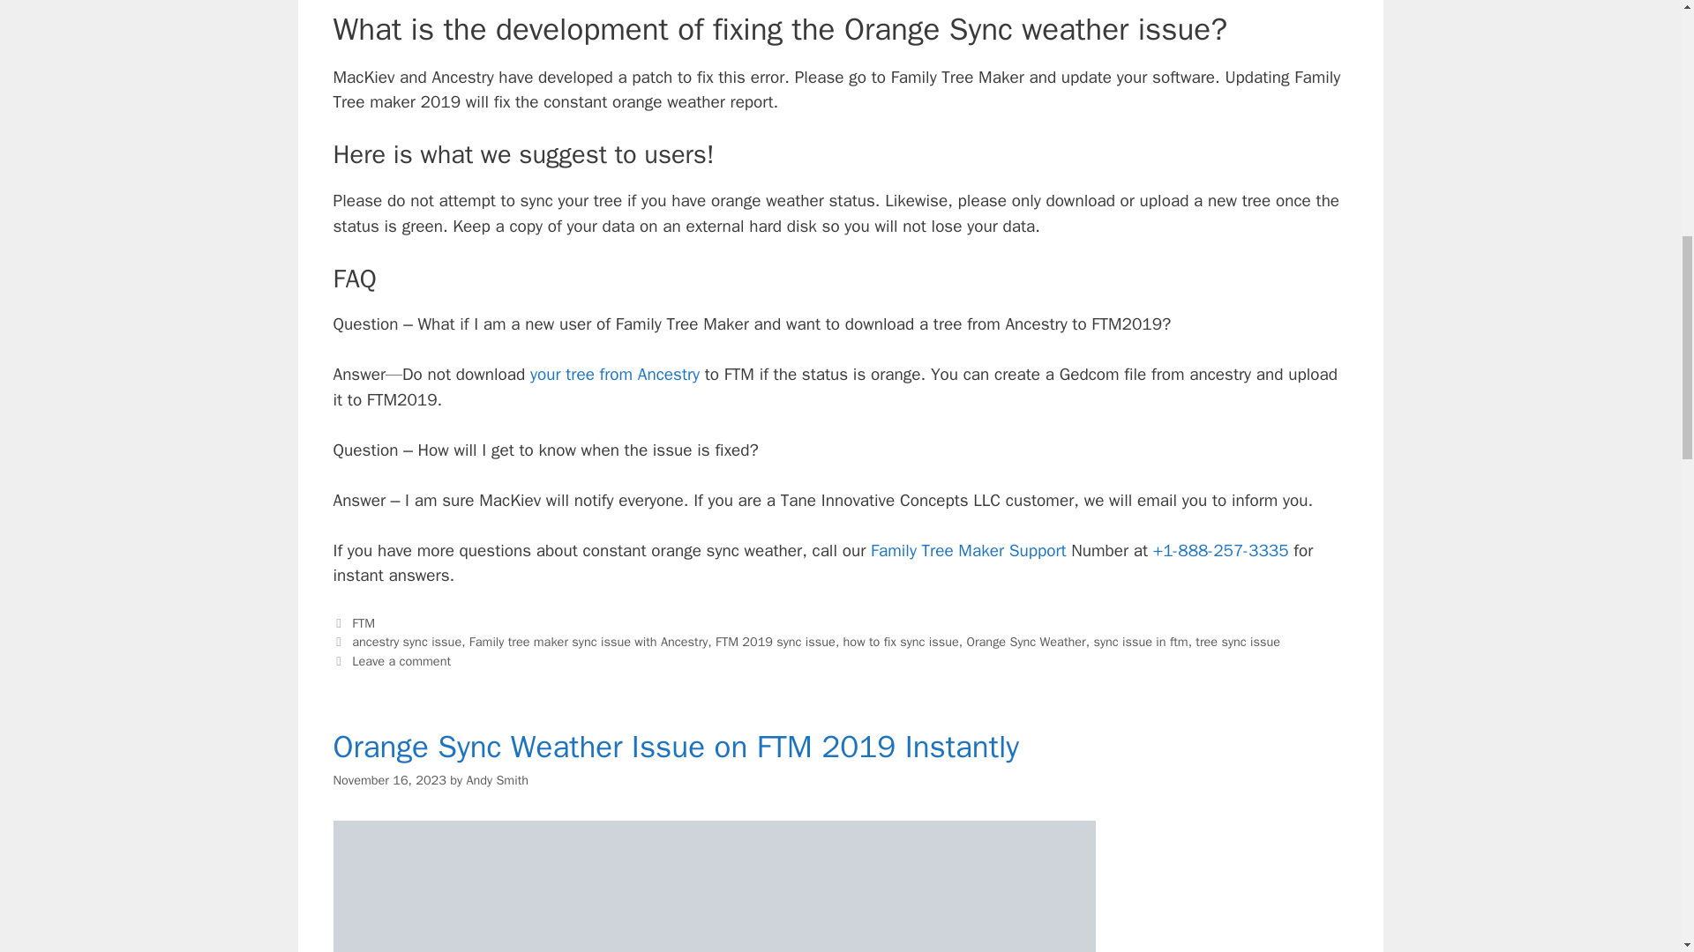 The width and height of the screenshot is (1694, 952). What do you see at coordinates (406, 642) in the screenshot?
I see `ancestry sync issue` at bounding box center [406, 642].